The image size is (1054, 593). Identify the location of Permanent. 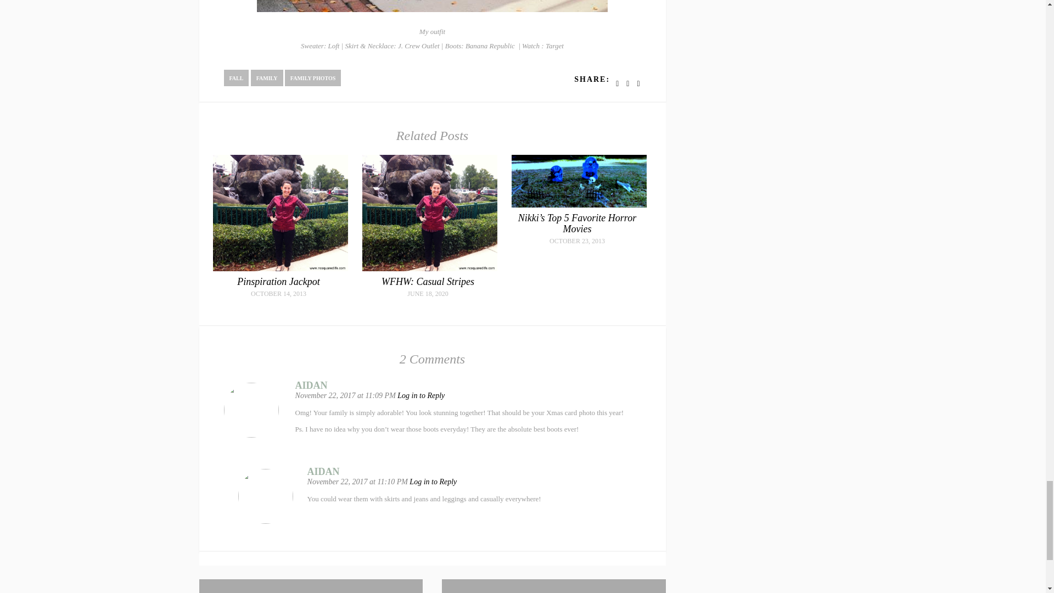
(278, 281).